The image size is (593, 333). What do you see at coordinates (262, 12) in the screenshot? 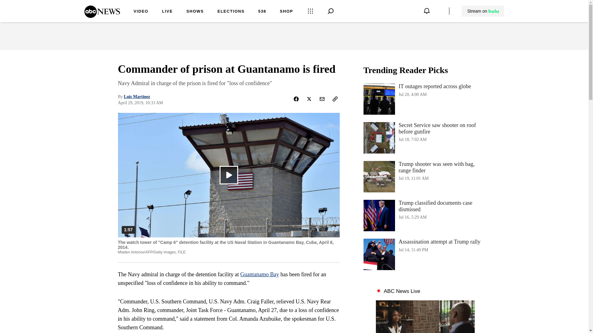
I see `SHOP` at bounding box center [262, 12].